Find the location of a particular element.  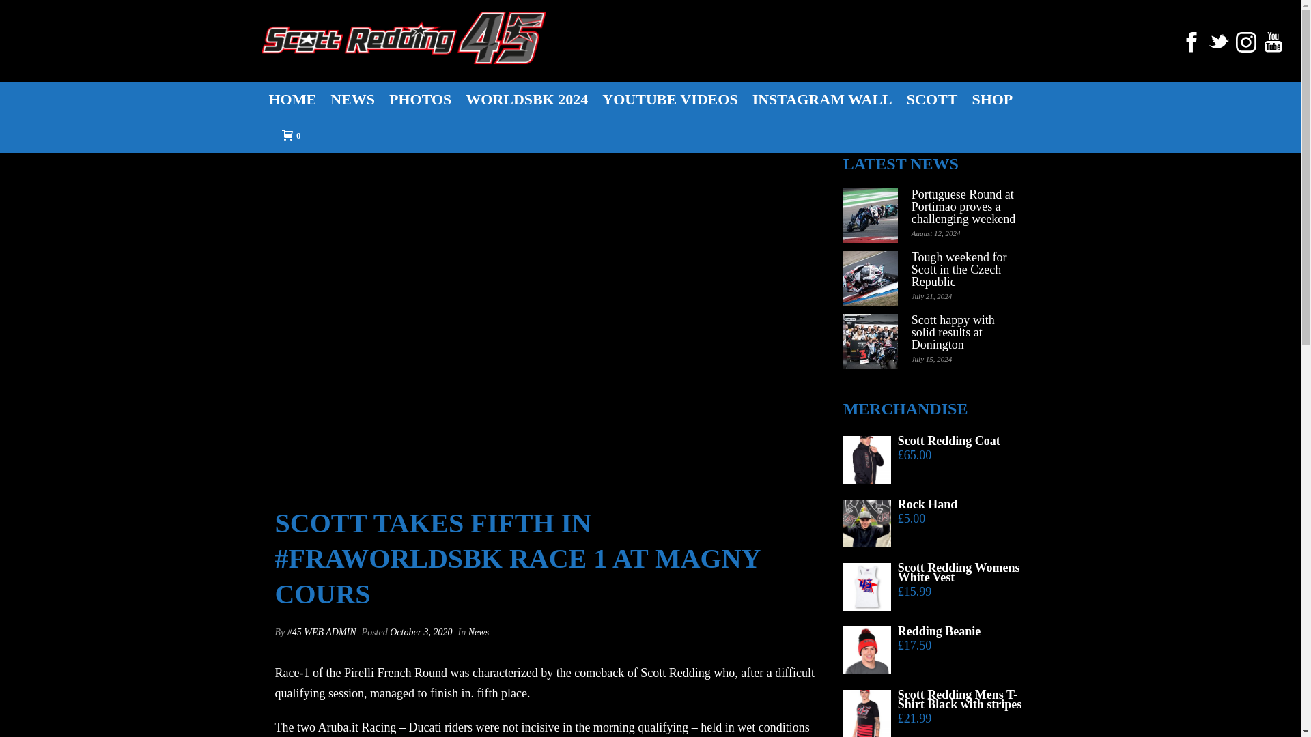

HOME is located at coordinates (293, 98).